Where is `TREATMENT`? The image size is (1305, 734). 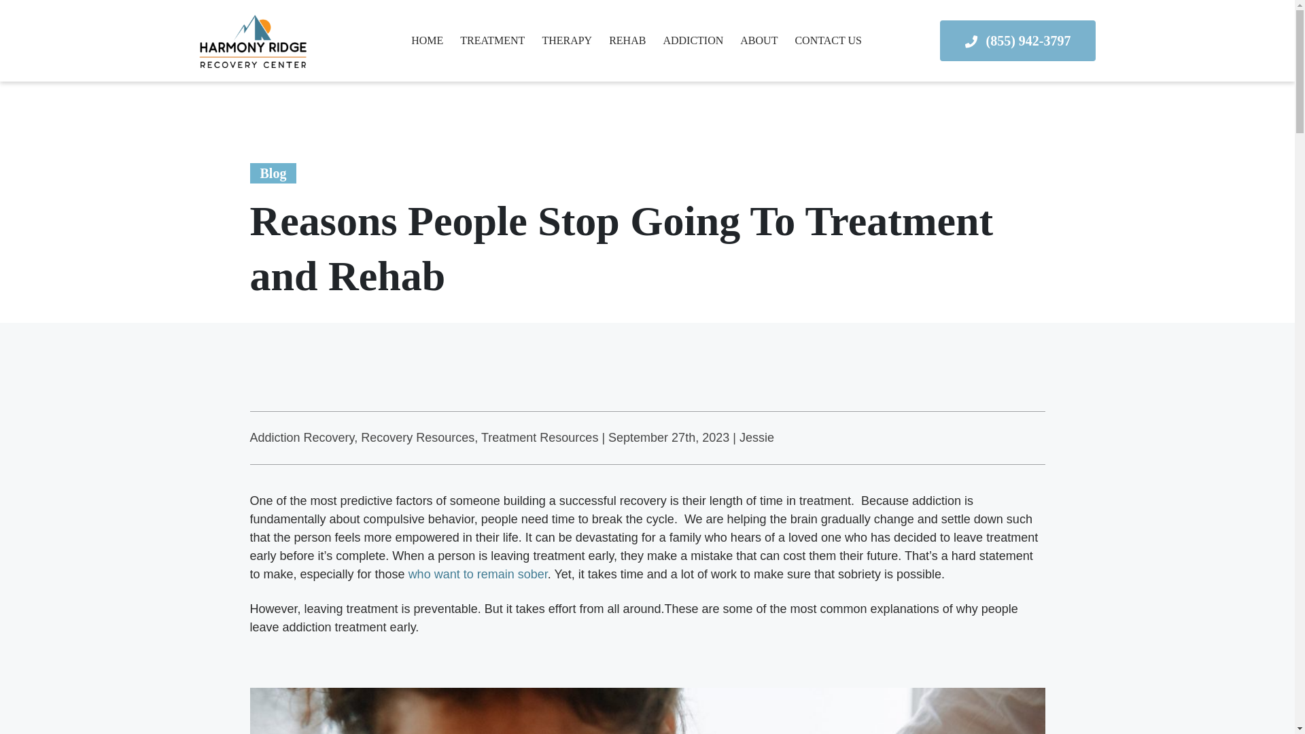 TREATMENT is located at coordinates (492, 41).